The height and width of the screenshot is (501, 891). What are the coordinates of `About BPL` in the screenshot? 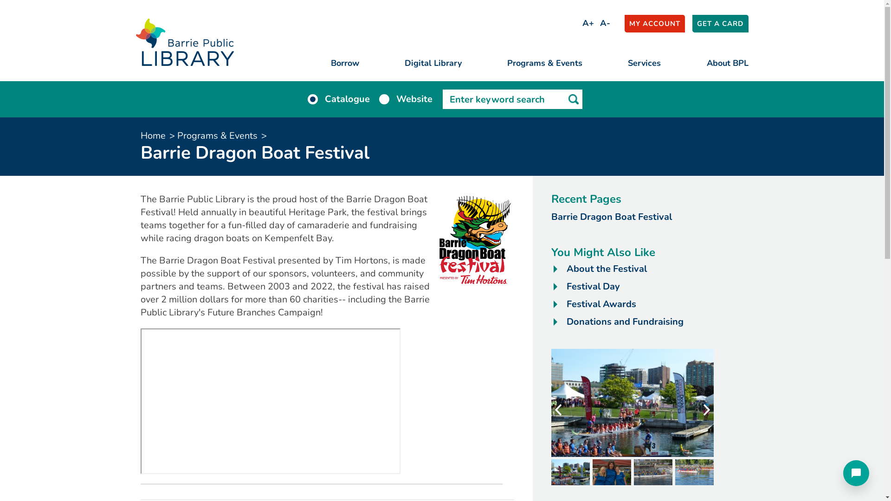 It's located at (727, 62).